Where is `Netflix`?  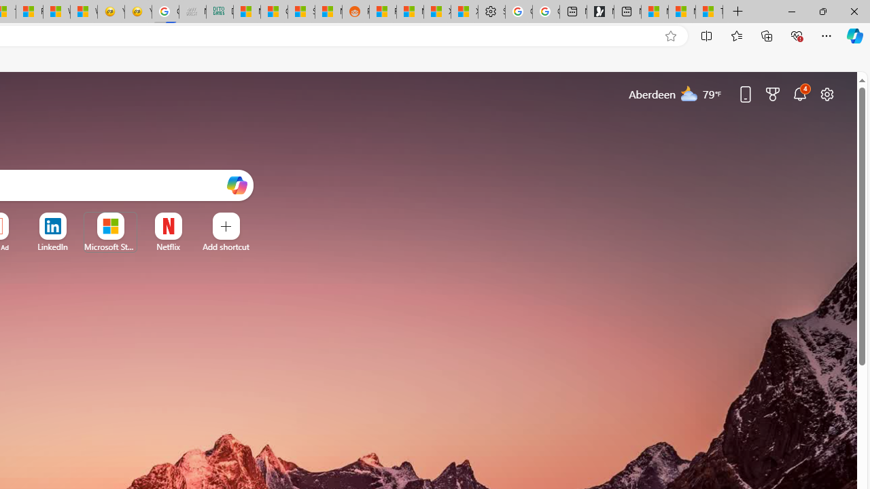
Netflix is located at coordinates (168, 247).